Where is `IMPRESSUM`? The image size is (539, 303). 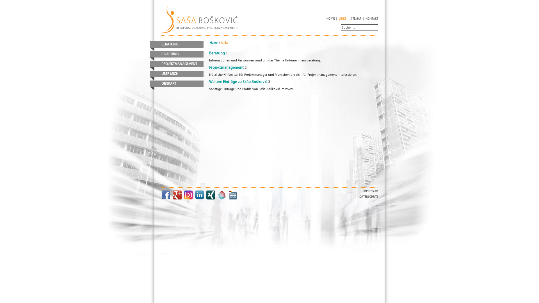
IMPRESSUM is located at coordinates (371, 191).